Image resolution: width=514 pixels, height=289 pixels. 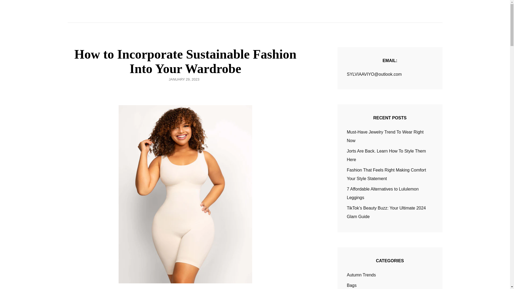 What do you see at coordinates (383, 193) in the screenshot?
I see `7 Affordable Alternatives to Lululemon Leggings` at bounding box center [383, 193].